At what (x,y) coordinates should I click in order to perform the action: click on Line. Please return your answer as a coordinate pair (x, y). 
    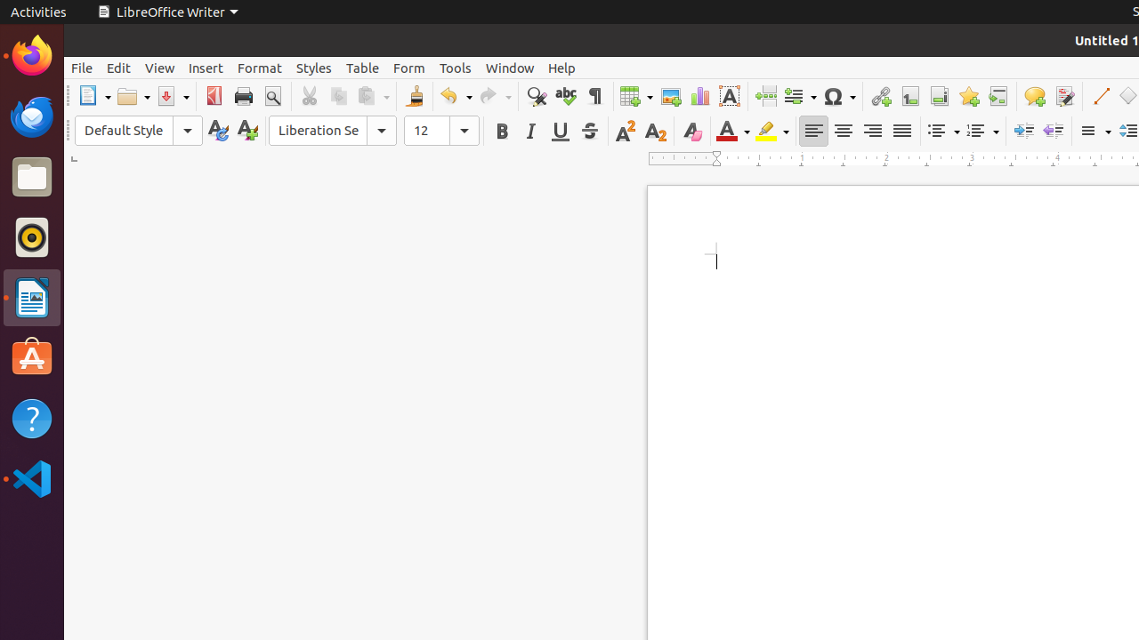
    Looking at the image, I should click on (1100, 96).